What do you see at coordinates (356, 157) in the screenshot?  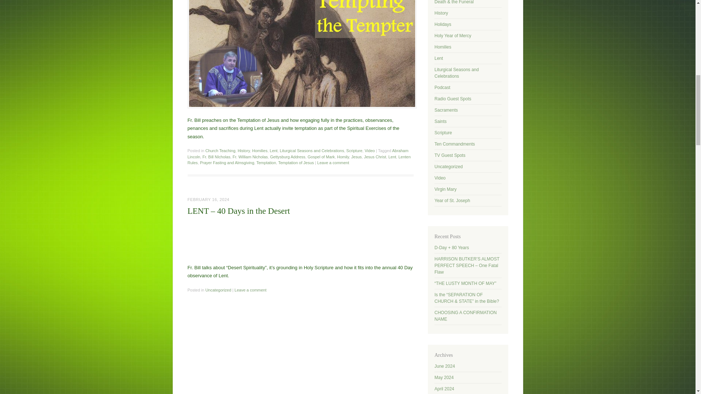 I see `Jesus` at bounding box center [356, 157].